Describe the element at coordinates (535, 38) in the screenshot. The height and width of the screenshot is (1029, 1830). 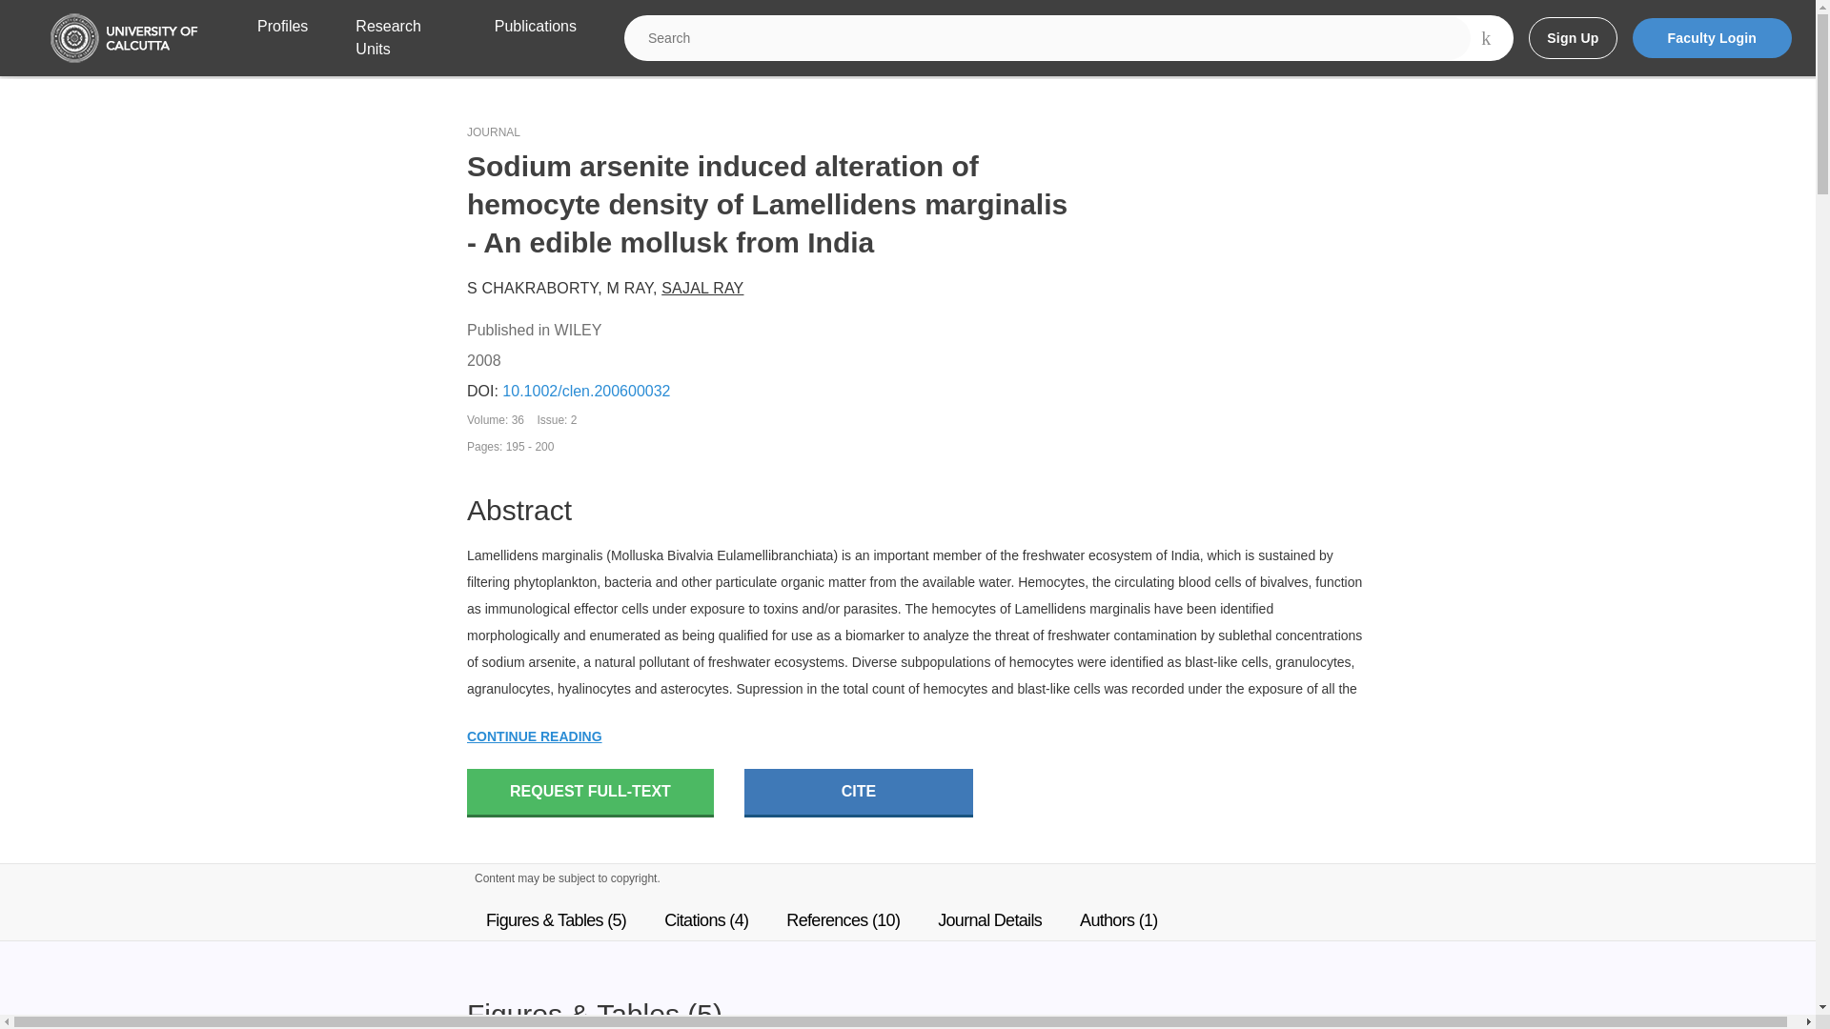
I see `Publications` at that location.